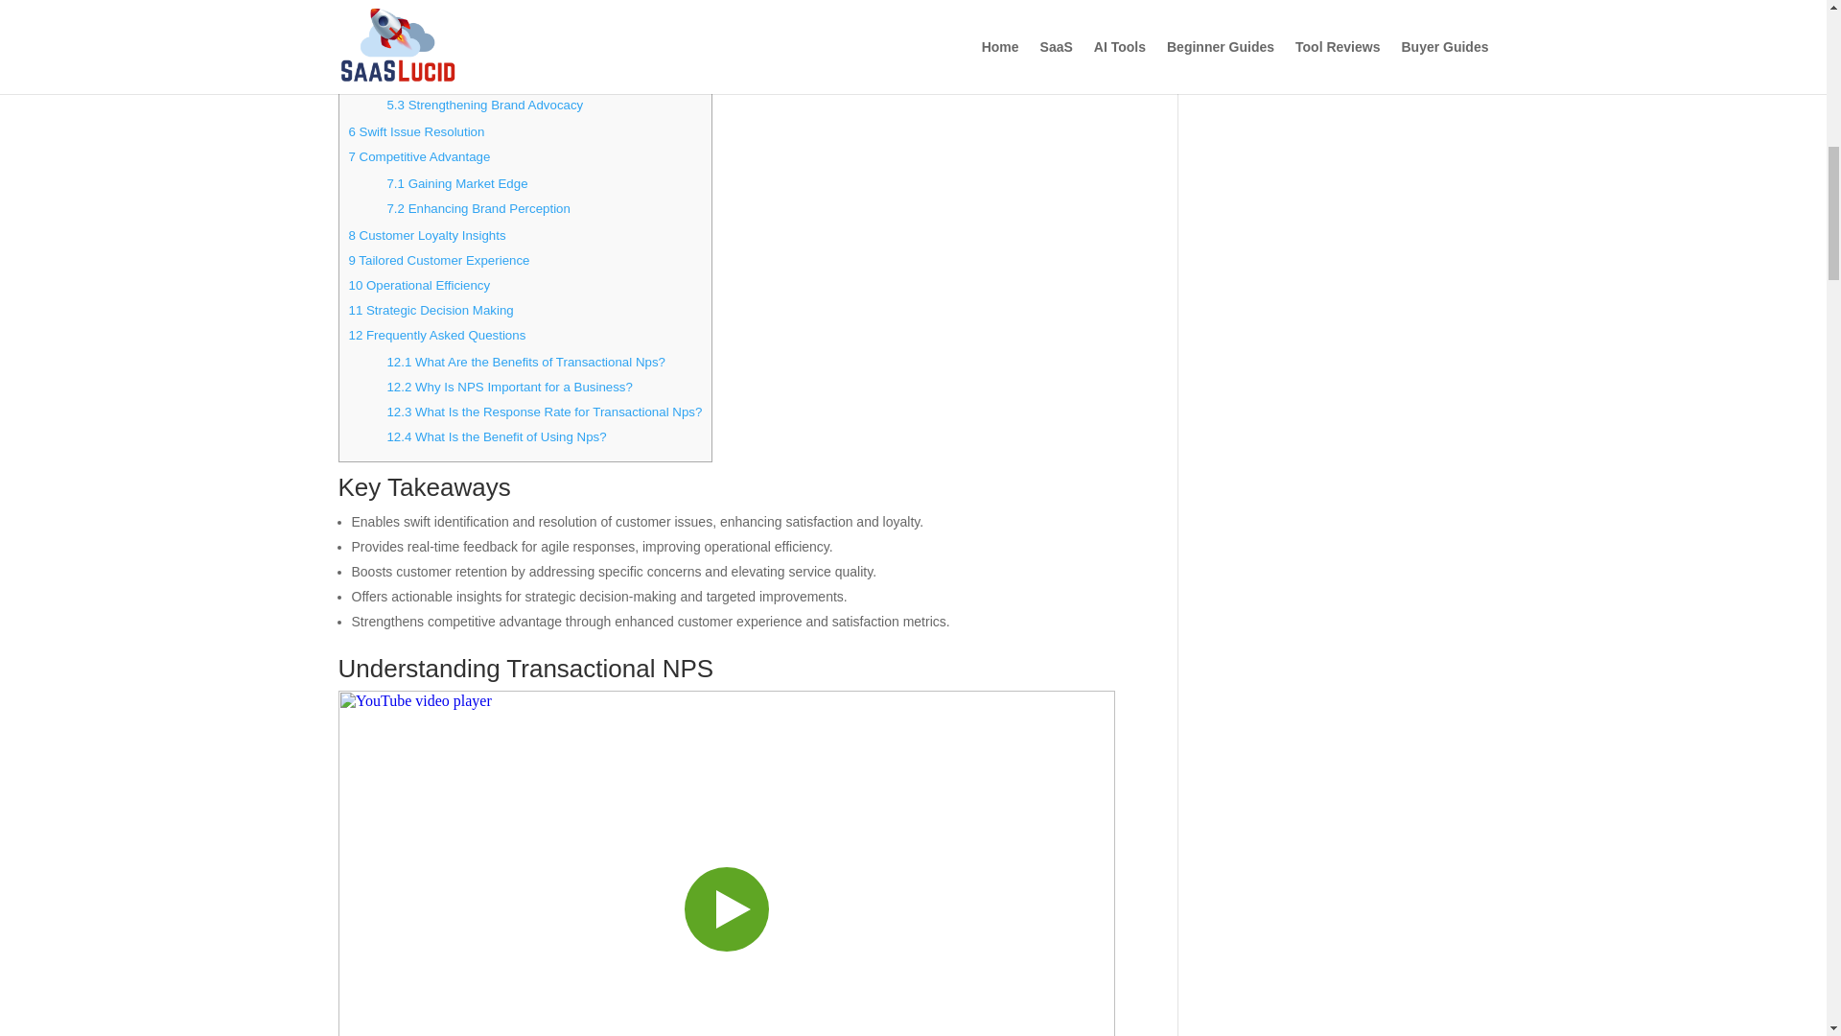 The height and width of the screenshot is (1036, 1841). Describe the element at coordinates (496, 437) in the screenshot. I see `12.4 What Is the Benefit of Using Nps?` at that location.